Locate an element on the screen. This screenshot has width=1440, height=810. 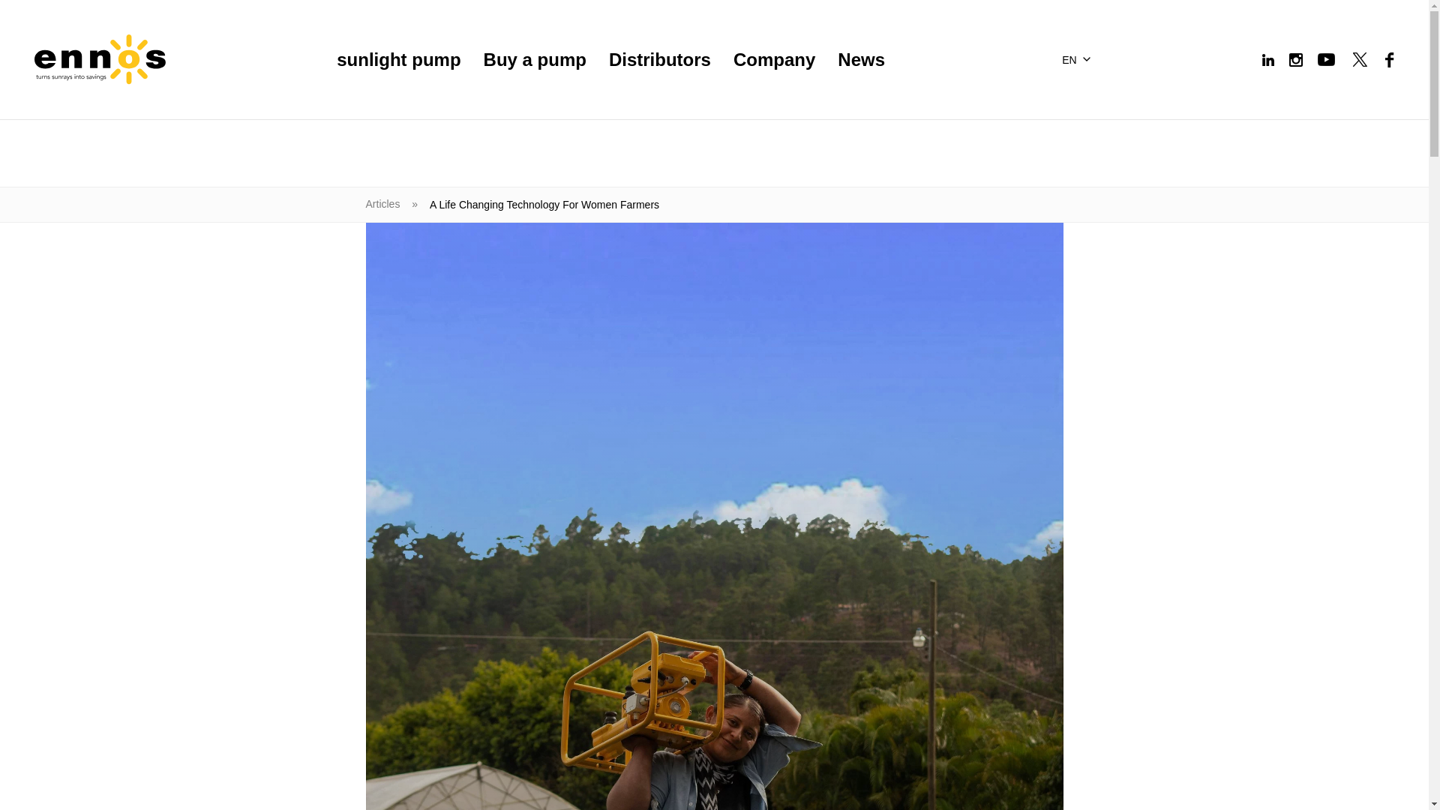
Distributors is located at coordinates (660, 60).